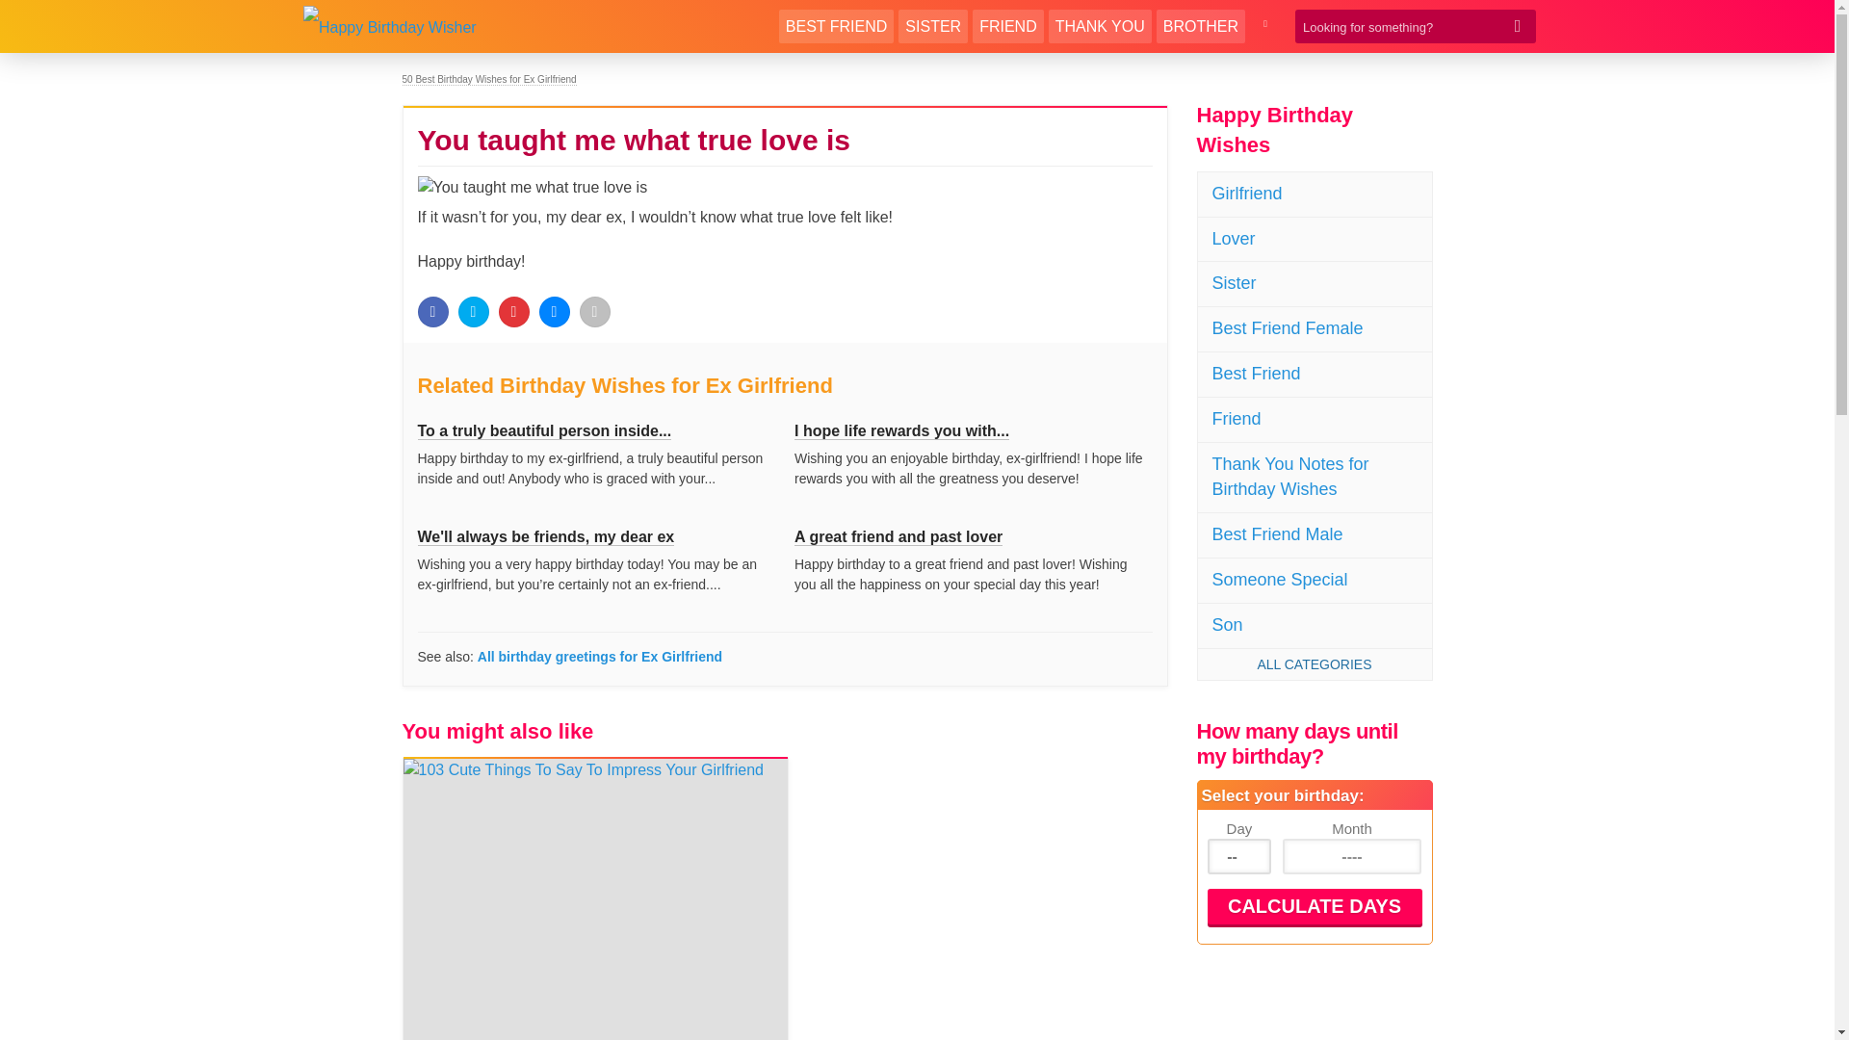 This screenshot has width=1849, height=1040. Describe the element at coordinates (1200, 26) in the screenshot. I see `BROTHER` at that location.